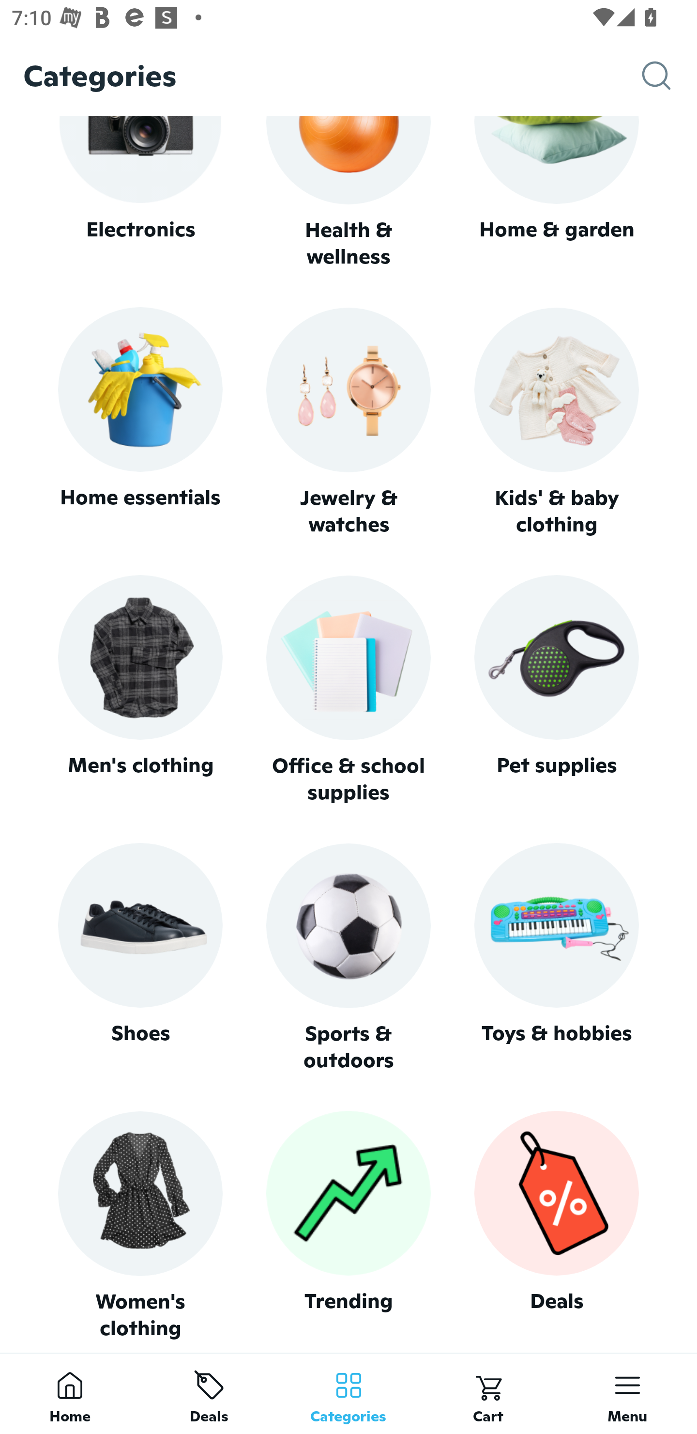 This screenshot has height=1434, width=697. Describe the element at coordinates (70, 1393) in the screenshot. I see `Home` at that location.